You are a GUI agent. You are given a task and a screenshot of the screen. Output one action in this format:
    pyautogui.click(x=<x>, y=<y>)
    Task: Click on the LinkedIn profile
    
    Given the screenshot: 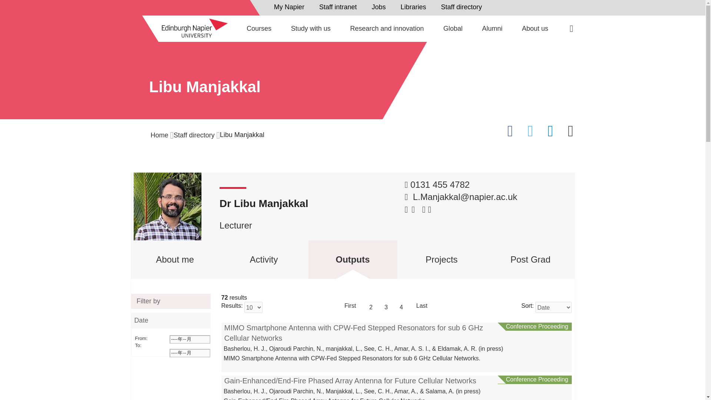 What is the action you would take?
    pyautogui.click(x=407, y=209)
    